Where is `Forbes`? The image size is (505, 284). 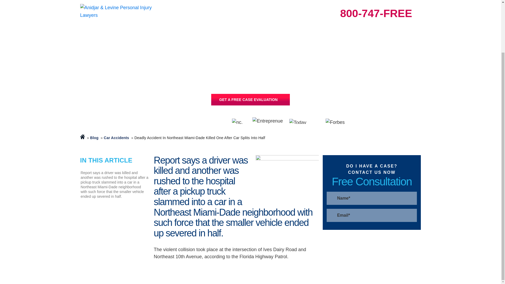 Forbes is located at coordinates (337, 121).